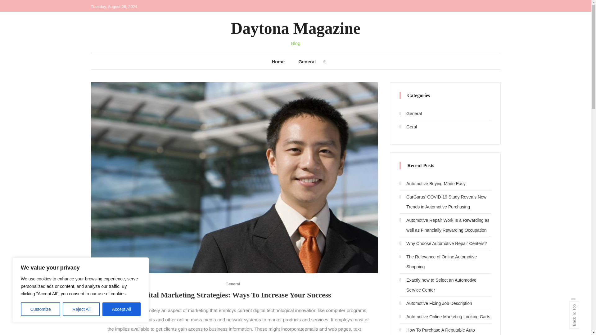 This screenshot has height=335, width=596. I want to click on Customize, so click(40, 309).